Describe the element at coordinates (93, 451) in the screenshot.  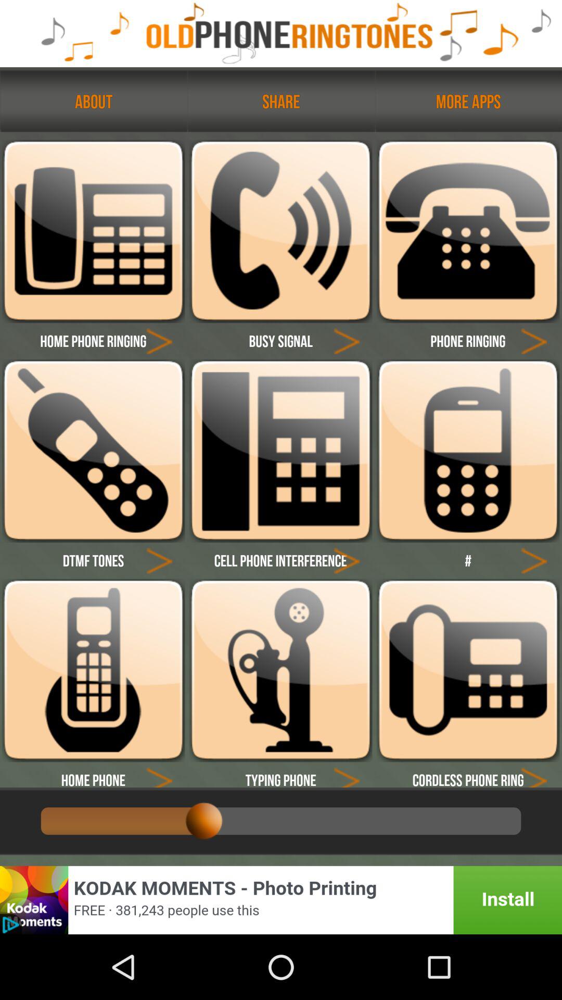
I see `dtmf tones` at that location.